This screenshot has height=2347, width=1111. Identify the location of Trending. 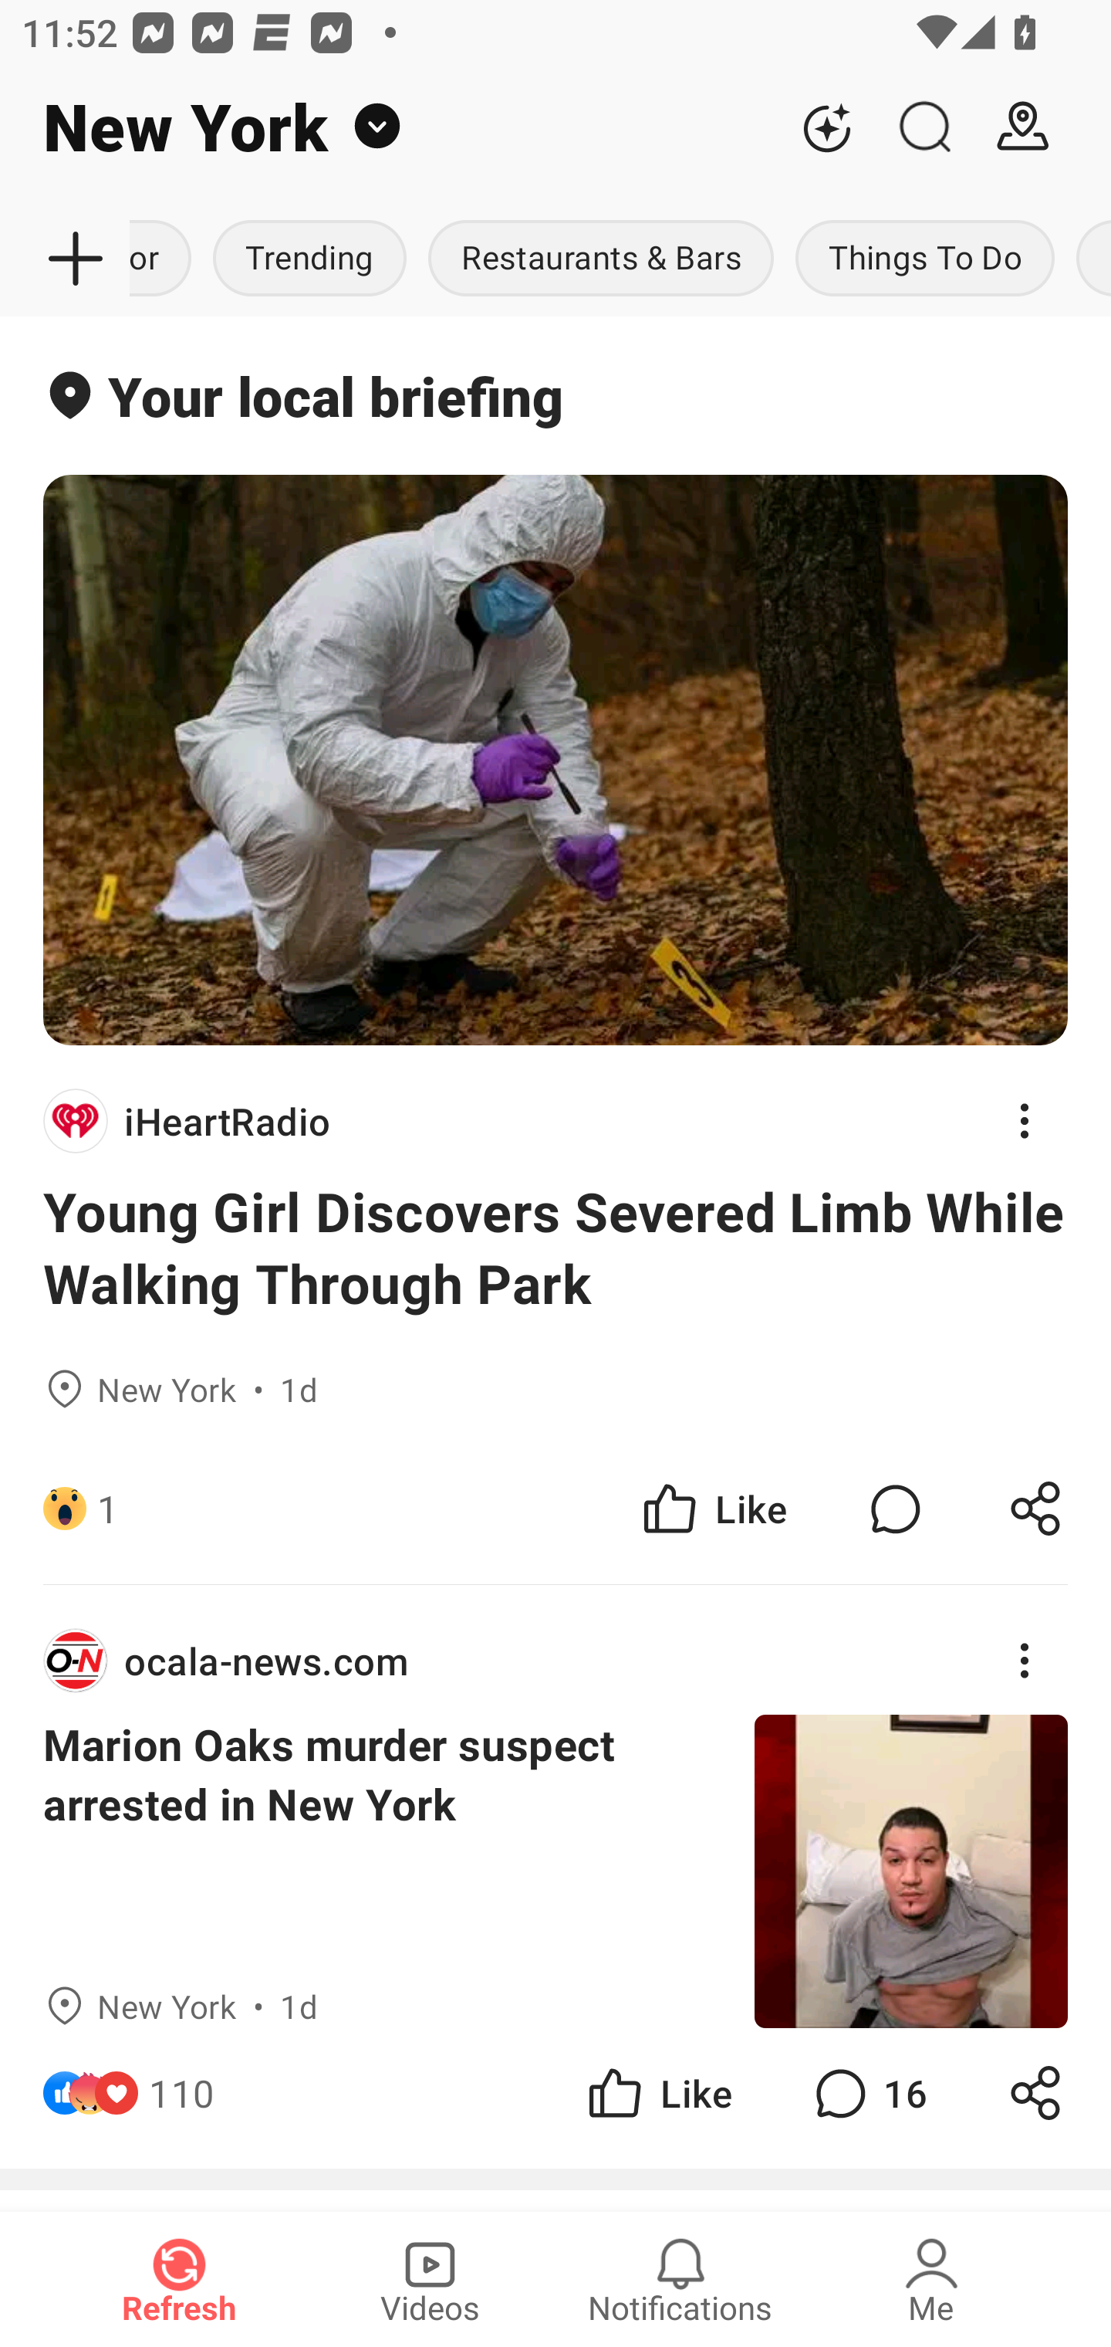
(310, 259).